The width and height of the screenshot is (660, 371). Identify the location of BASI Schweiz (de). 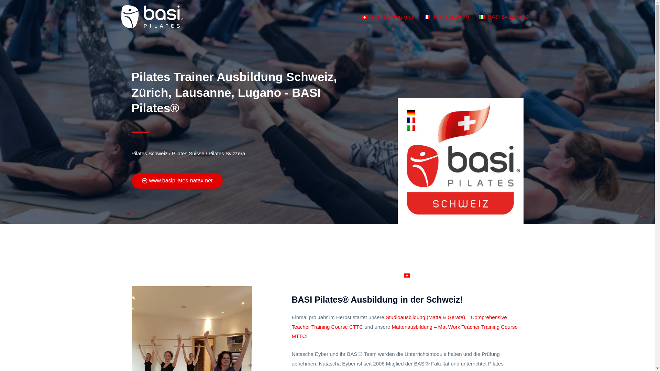
(388, 17).